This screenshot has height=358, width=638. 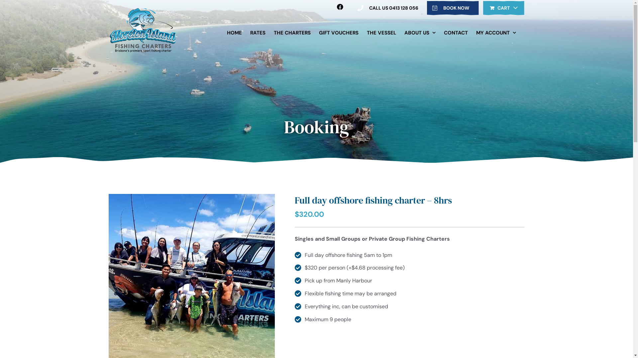 What do you see at coordinates (381, 33) in the screenshot?
I see `THE VESSEL` at bounding box center [381, 33].